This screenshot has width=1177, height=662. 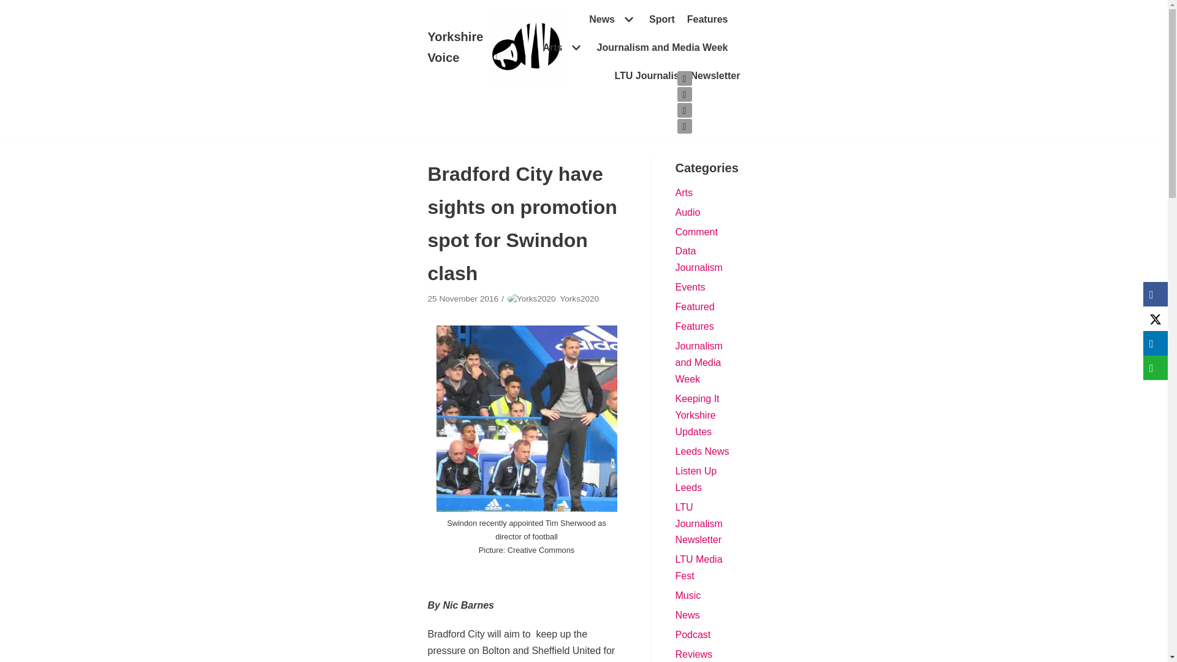 I want to click on Yorks2020, so click(x=579, y=298).